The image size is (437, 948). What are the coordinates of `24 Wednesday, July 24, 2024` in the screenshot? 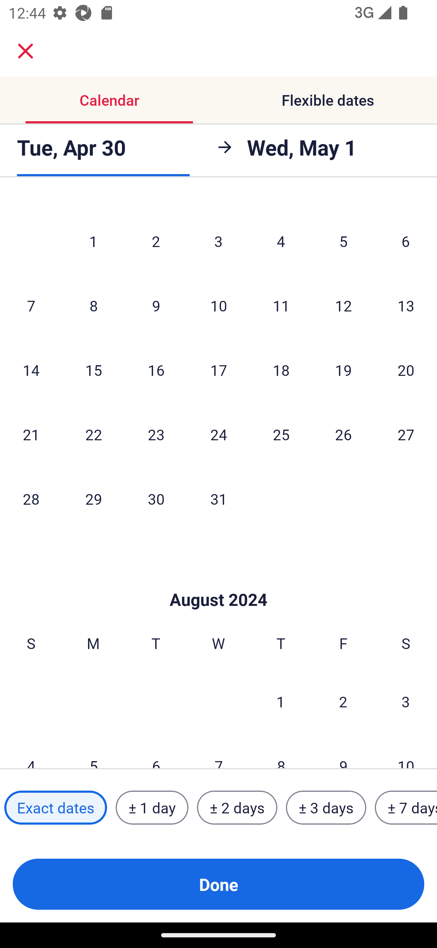 It's located at (218, 434).